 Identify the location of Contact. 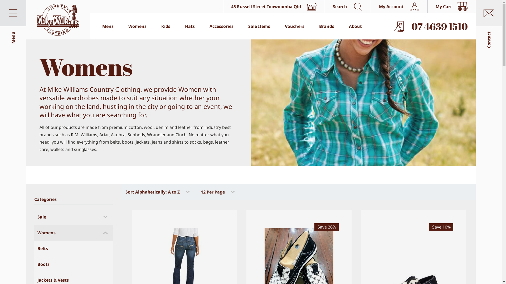
(489, 13).